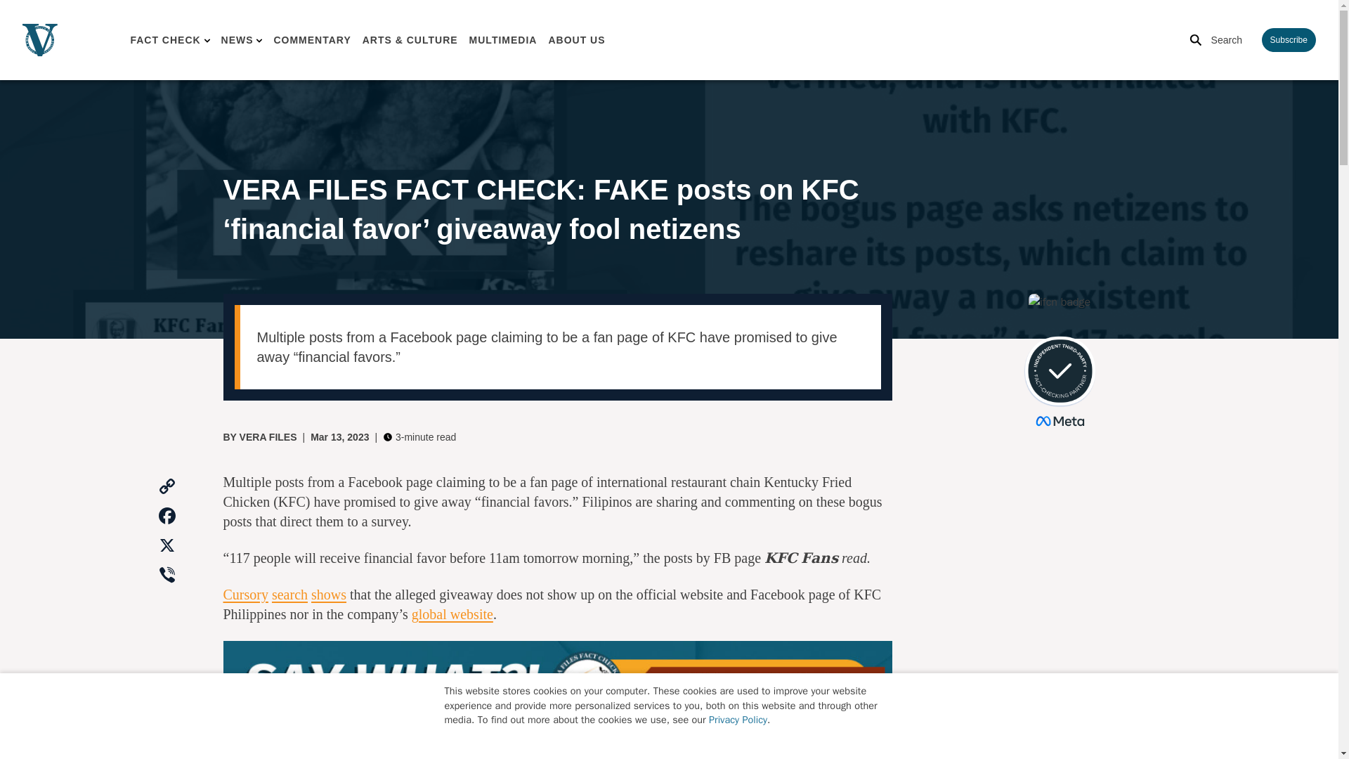 Image resolution: width=1349 pixels, height=759 pixels. I want to click on Viber, so click(167, 576).